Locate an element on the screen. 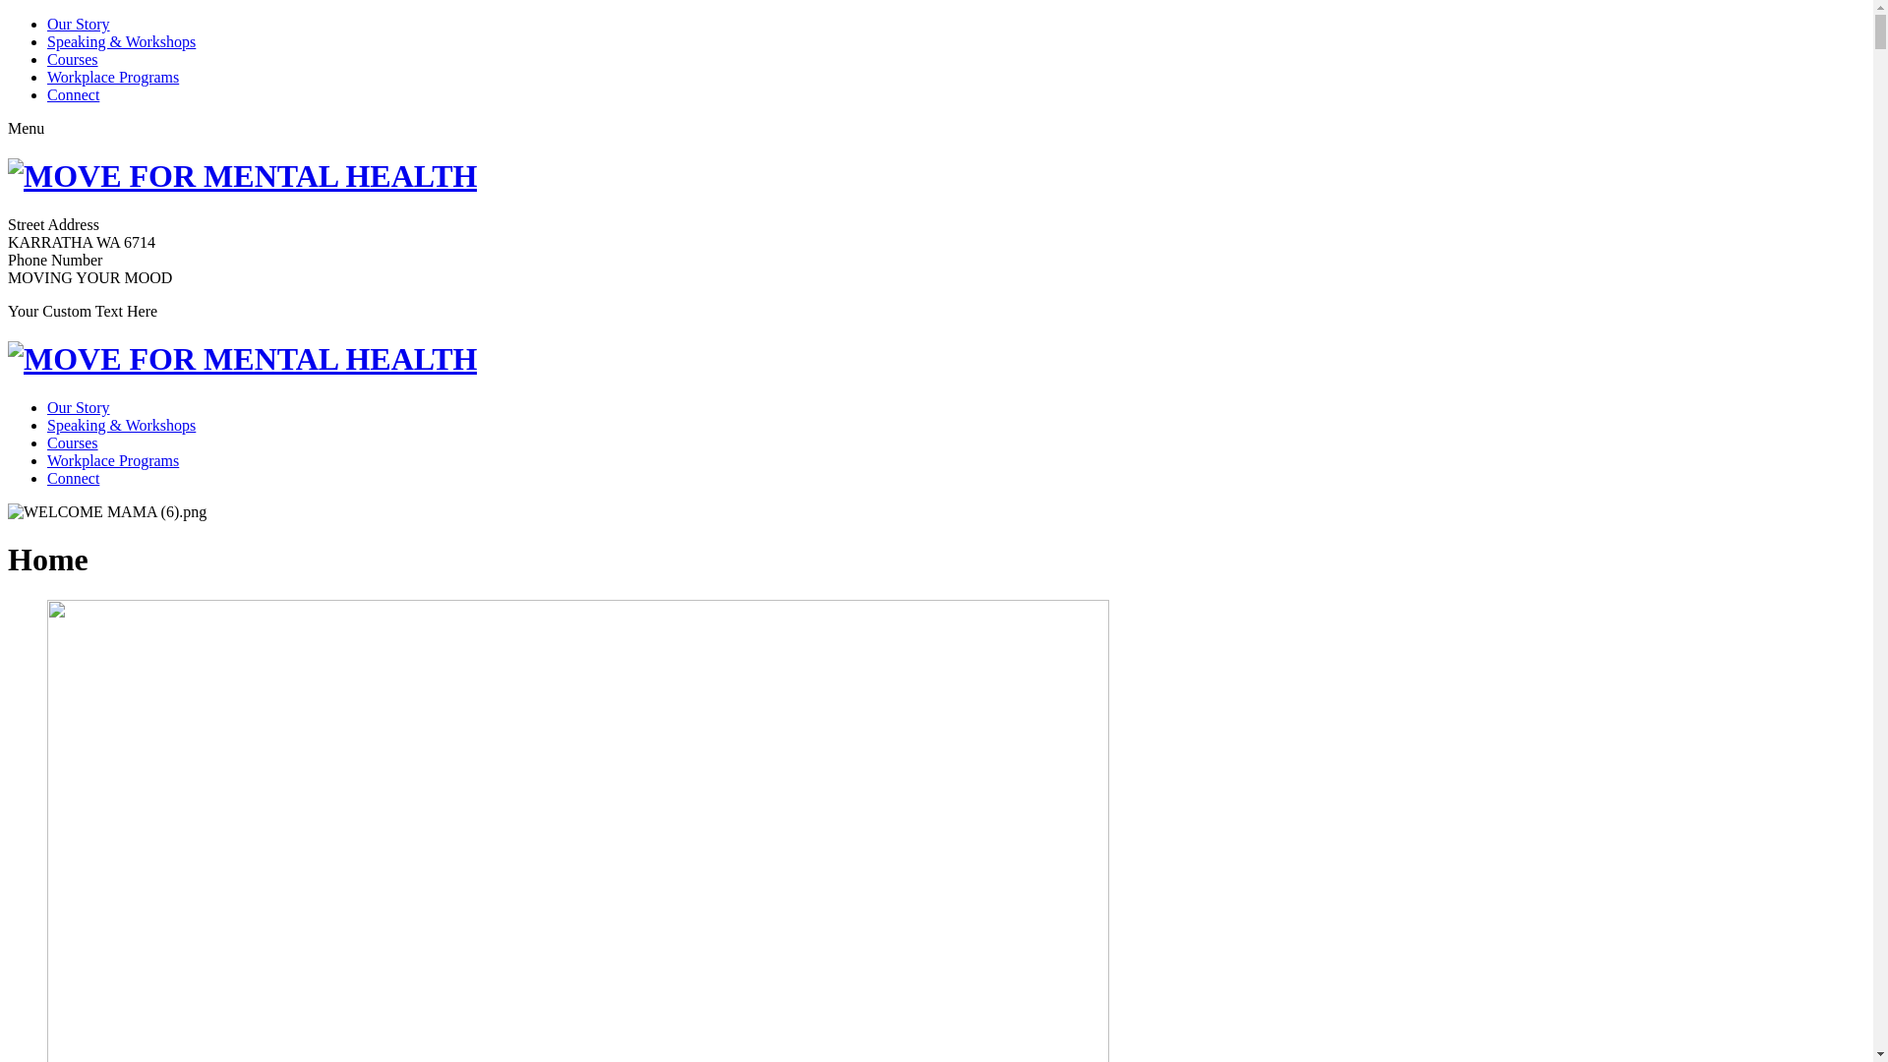 The width and height of the screenshot is (1888, 1062). Speaking & Workshops is located at coordinates (122, 41).